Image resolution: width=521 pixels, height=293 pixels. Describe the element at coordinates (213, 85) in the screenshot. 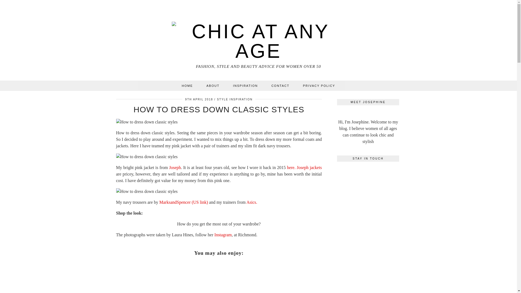

I see `ABOUT` at that location.